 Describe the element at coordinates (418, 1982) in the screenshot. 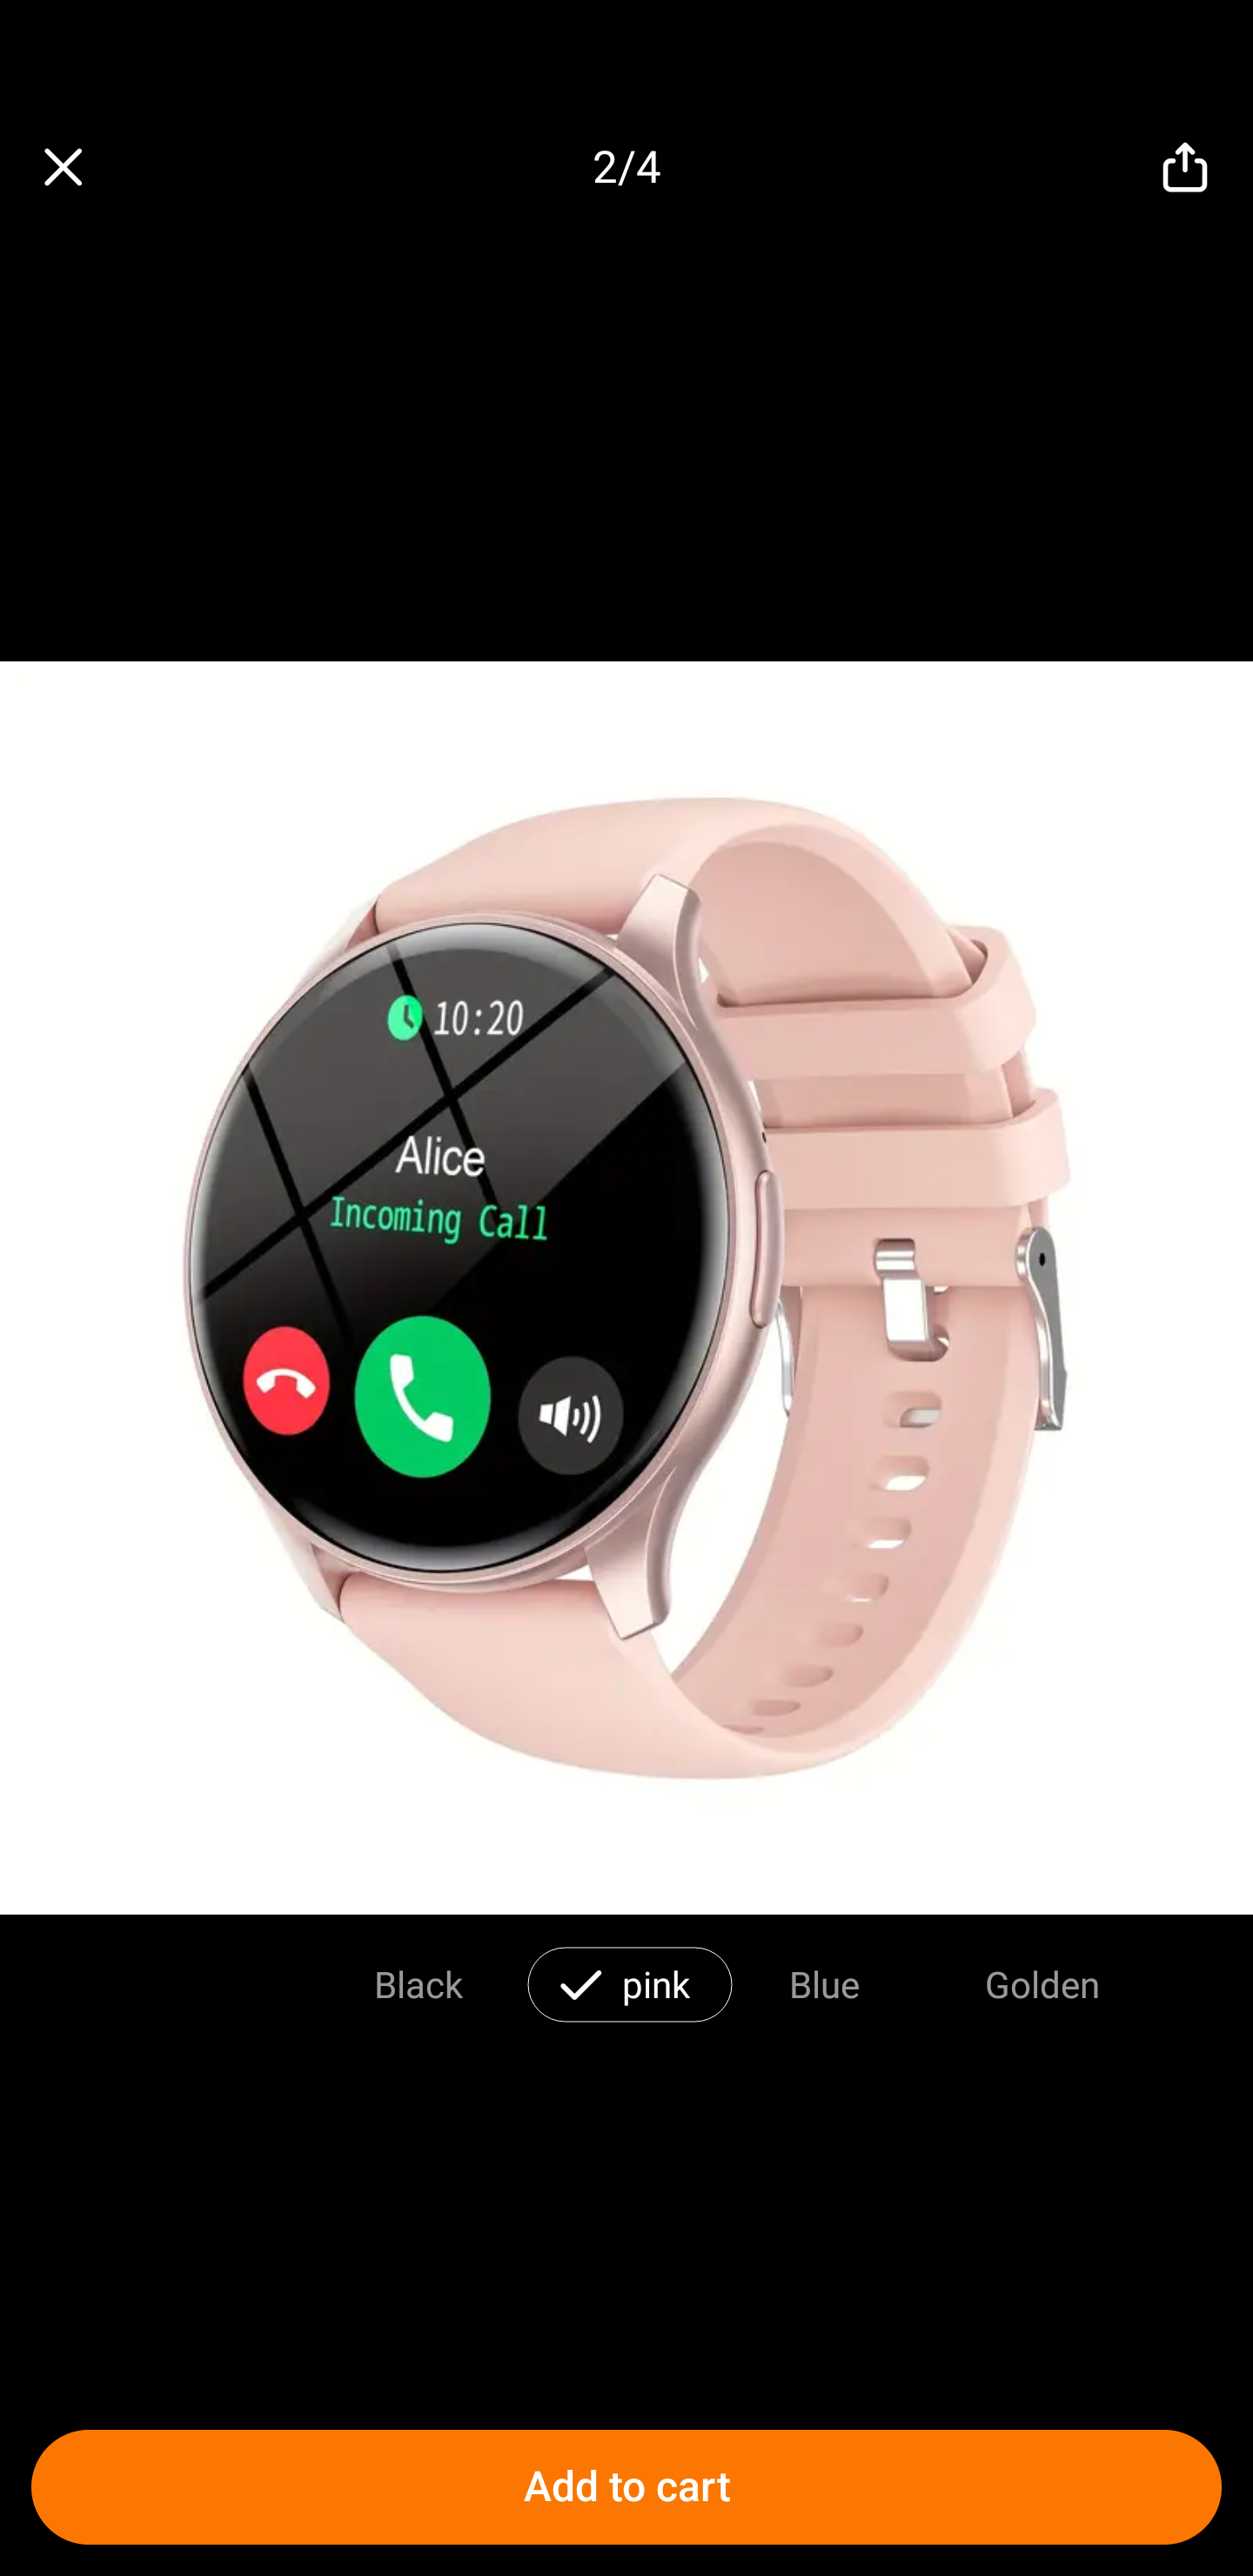

I see `Black` at that location.